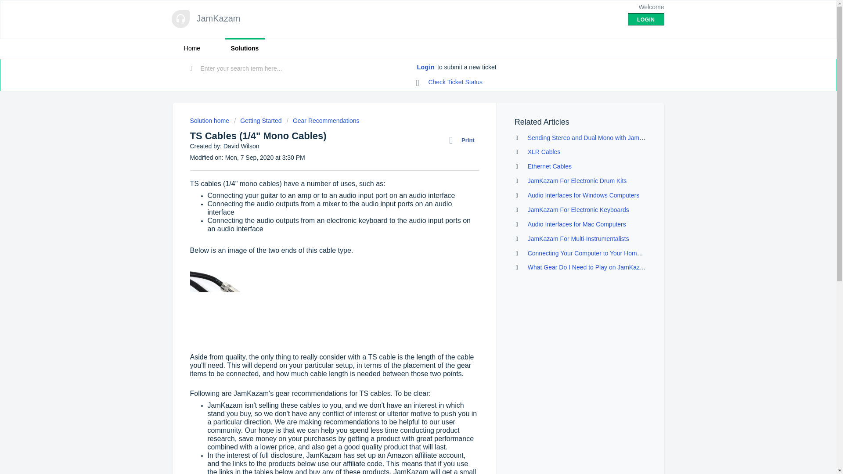  What do you see at coordinates (426, 68) in the screenshot?
I see `Login` at bounding box center [426, 68].